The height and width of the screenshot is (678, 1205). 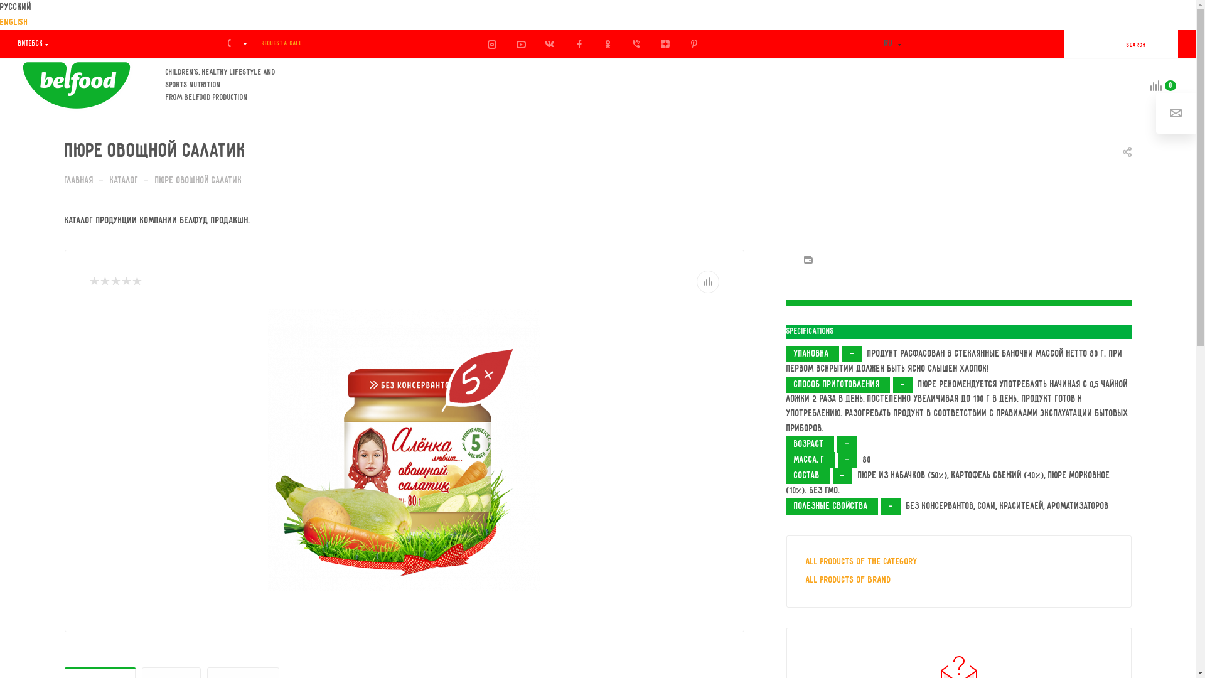 I want to click on Viber, so click(x=638, y=44).